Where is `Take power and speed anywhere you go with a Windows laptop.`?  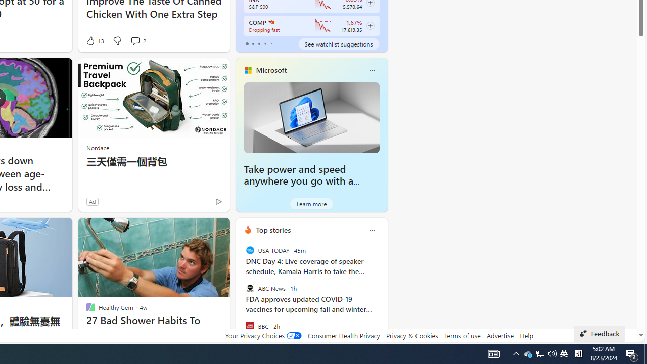
Take power and speed anywhere you go with a Windows laptop. is located at coordinates (299, 181).